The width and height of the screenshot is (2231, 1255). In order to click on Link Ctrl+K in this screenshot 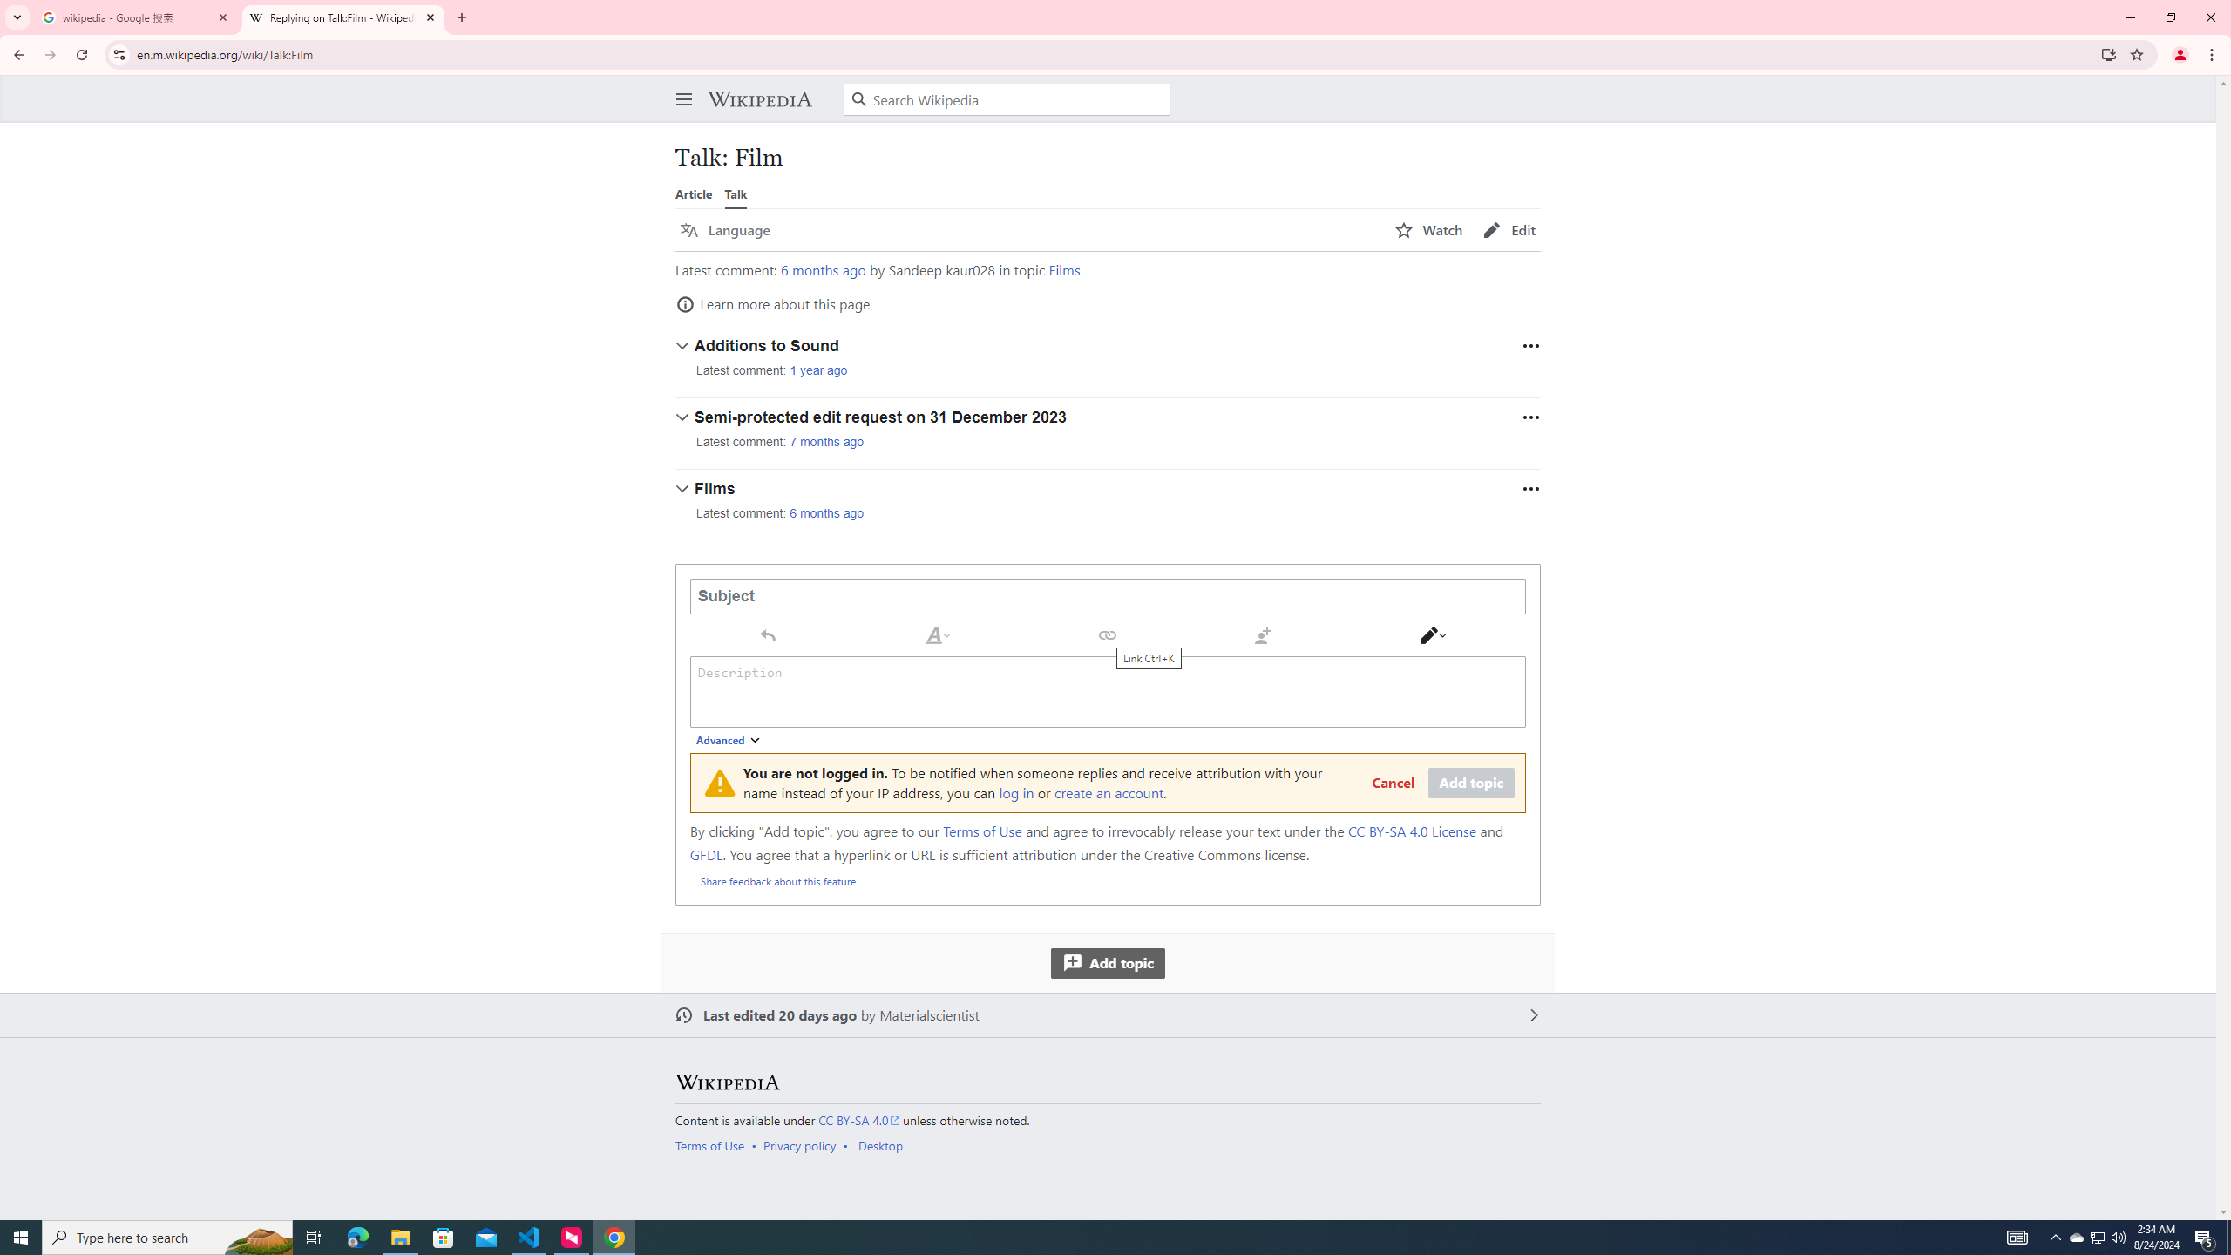, I will do `click(1109, 634)`.